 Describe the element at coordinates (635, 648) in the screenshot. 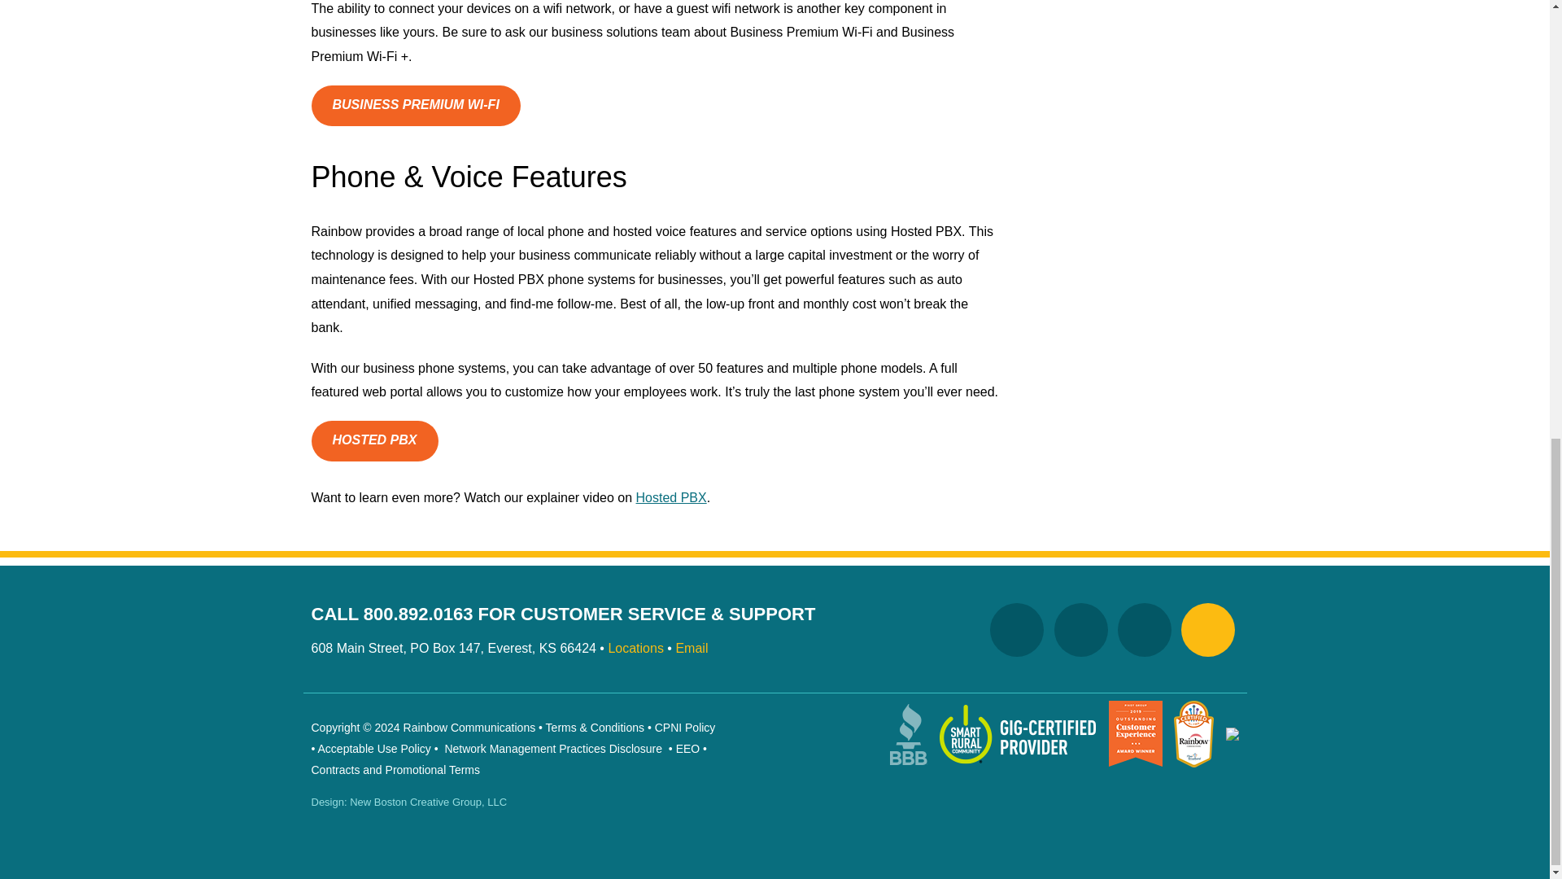

I see `Locations` at that location.